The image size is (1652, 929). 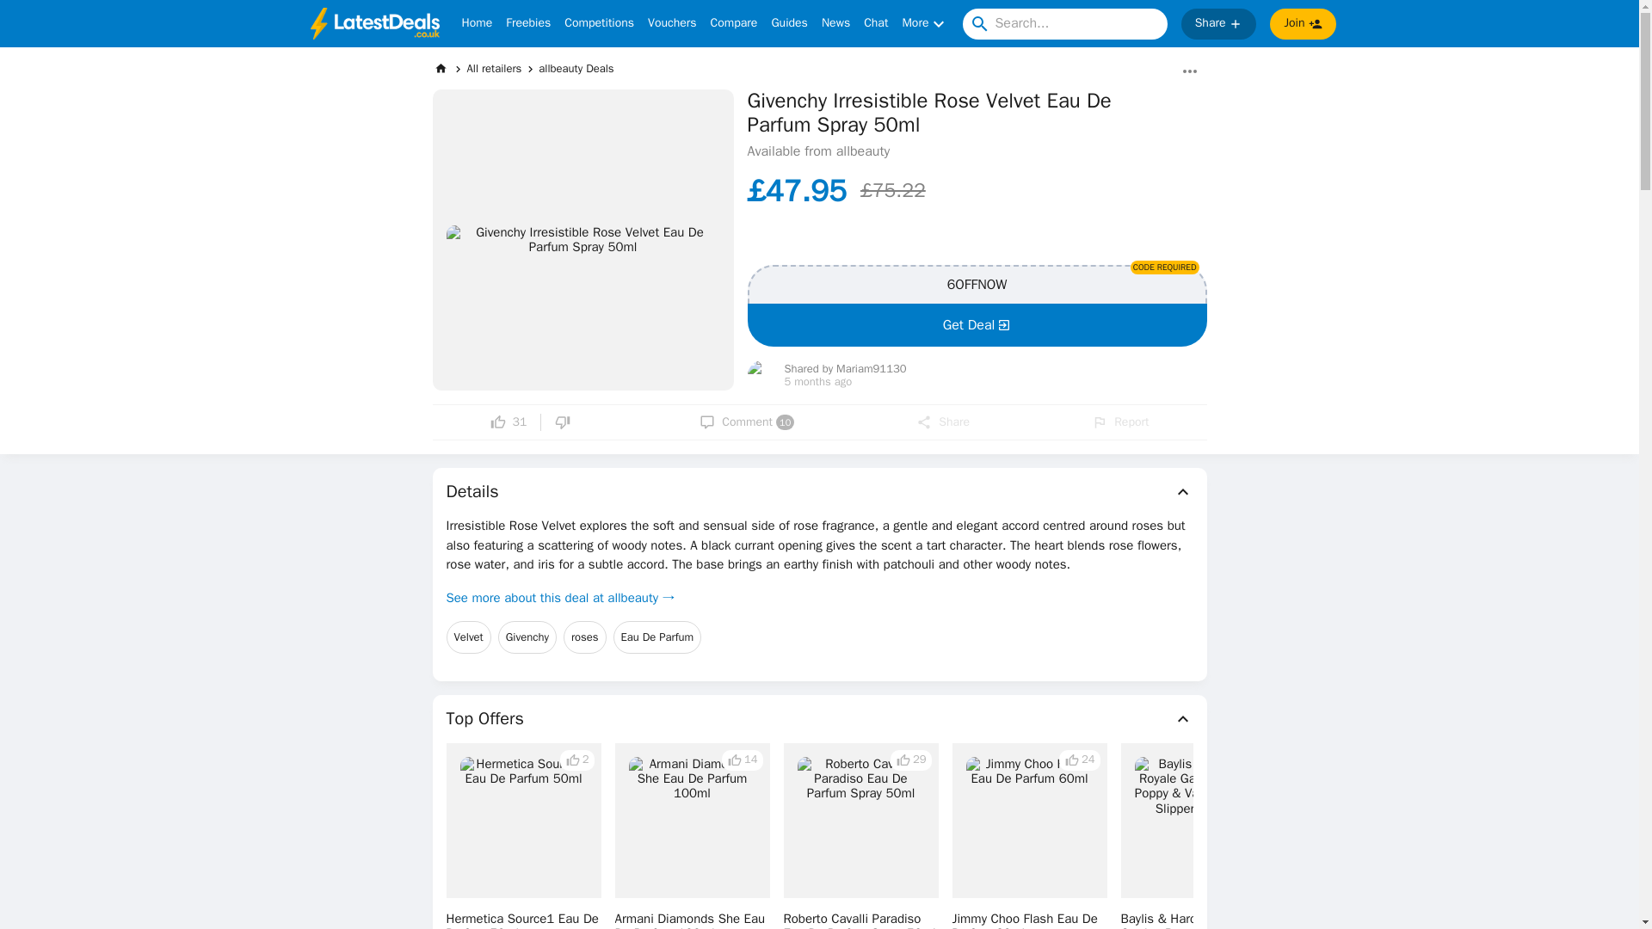 I want to click on 6OFFNOW, so click(x=976, y=284).